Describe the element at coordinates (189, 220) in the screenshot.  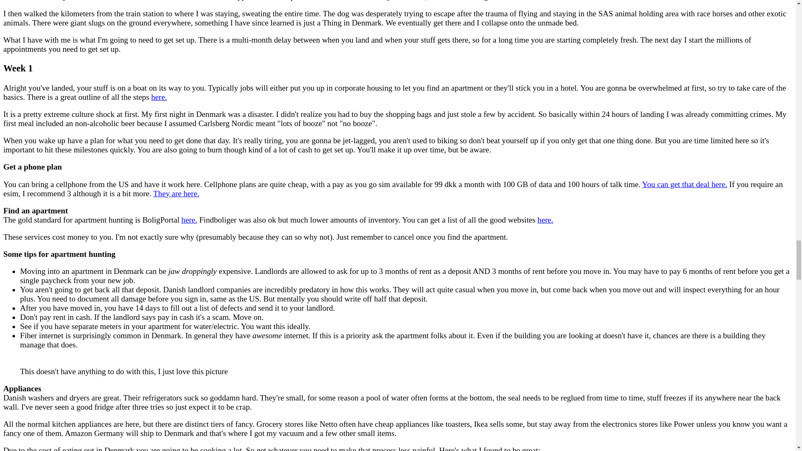
I see `here.` at that location.